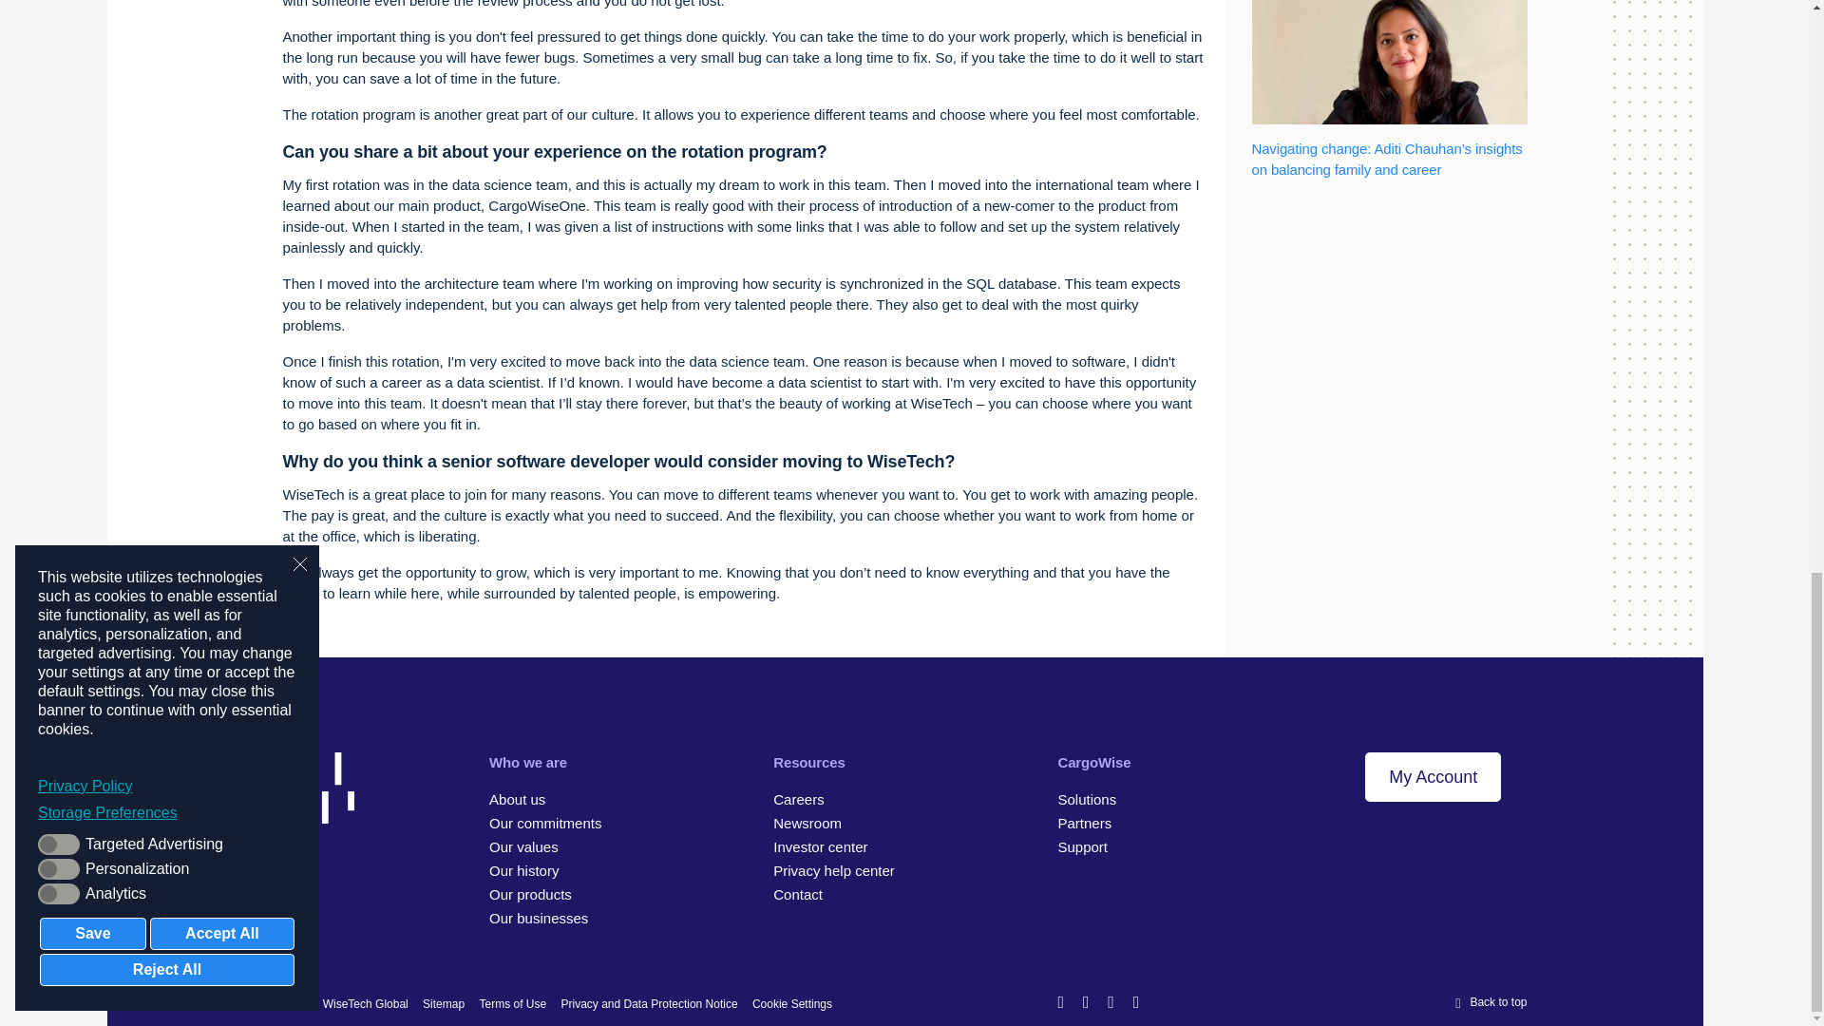 Image resolution: width=1824 pixels, height=1026 pixels. I want to click on Support, so click(1082, 846).